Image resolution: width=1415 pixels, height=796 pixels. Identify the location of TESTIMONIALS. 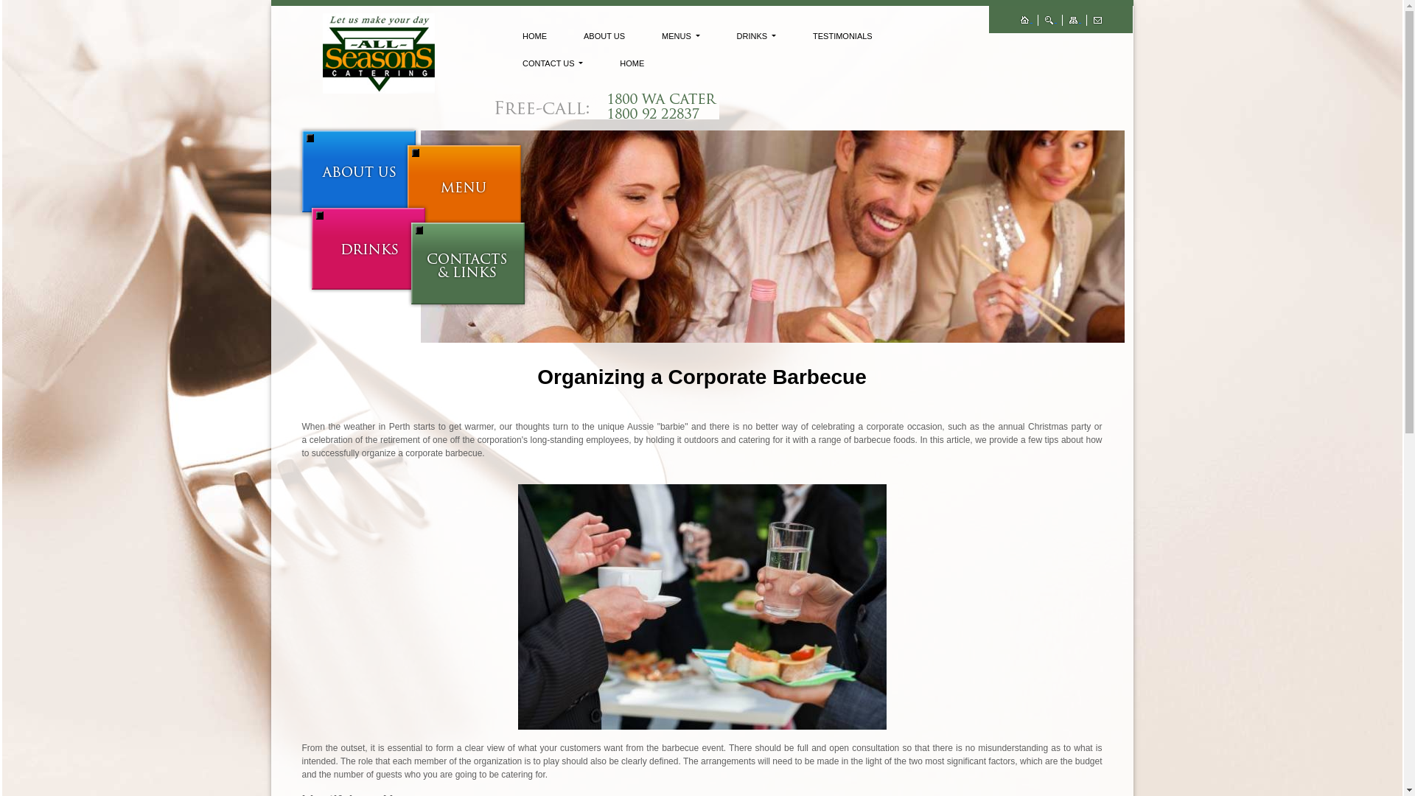
(842, 37).